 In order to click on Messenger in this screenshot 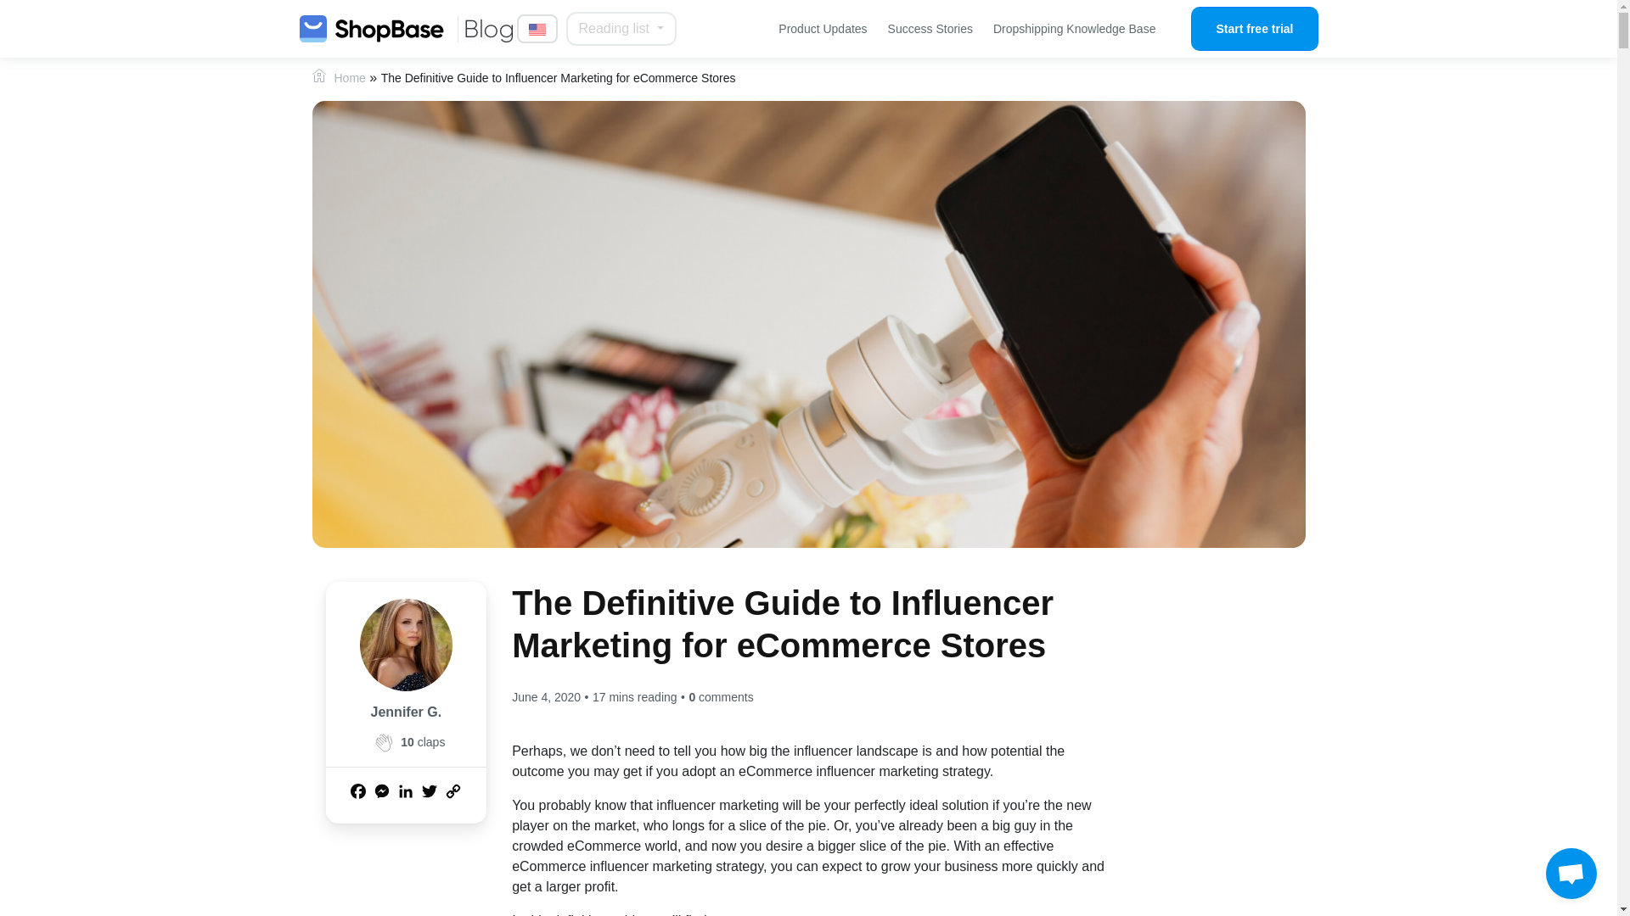, I will do `click(382, 791)`.